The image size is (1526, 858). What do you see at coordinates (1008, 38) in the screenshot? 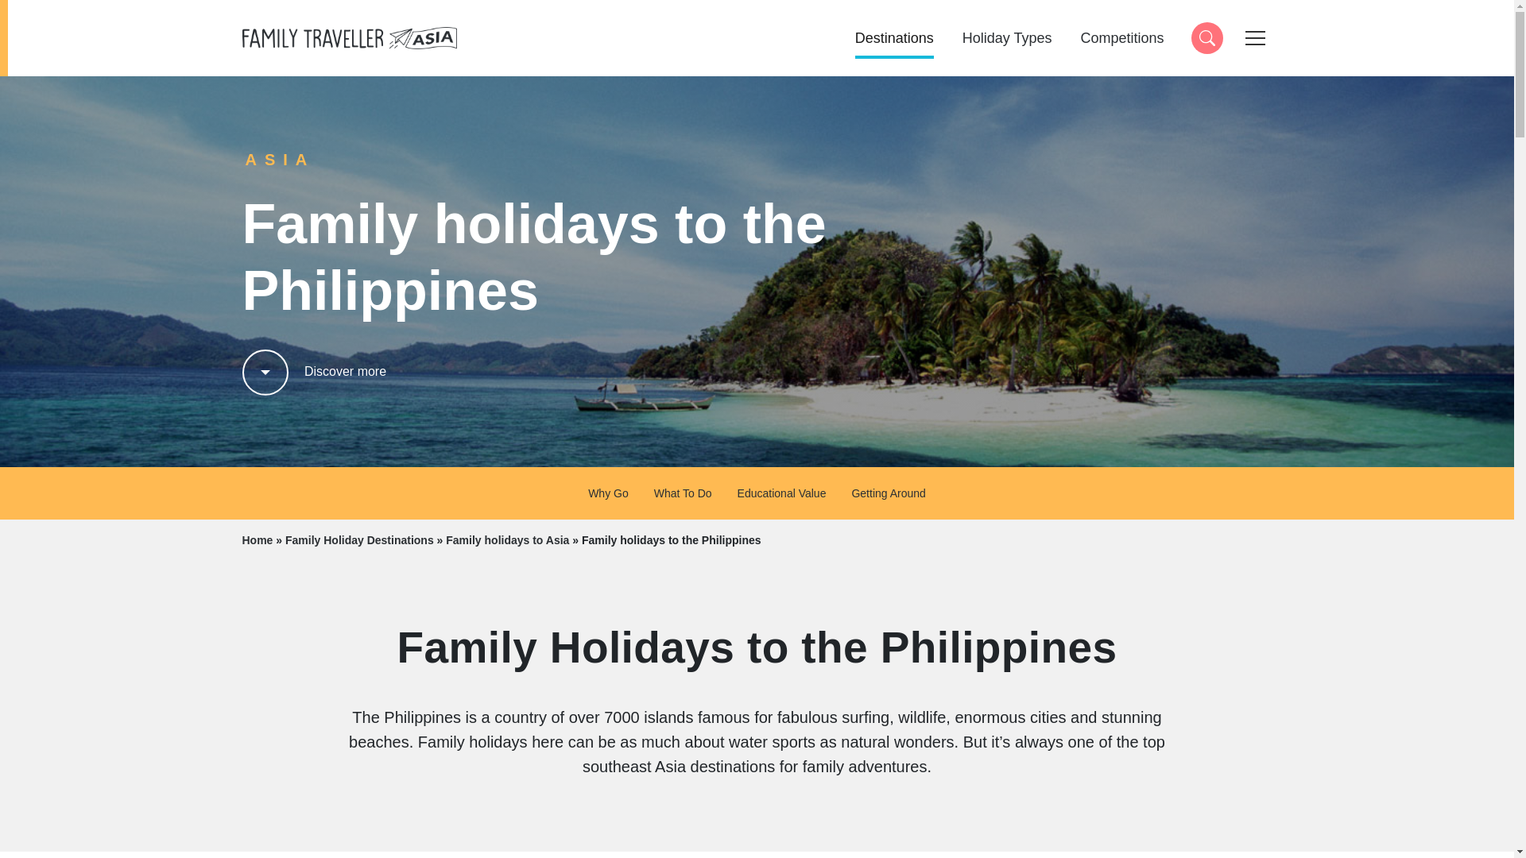
I see `Scroll Down` at bounding box center [1008, 38].